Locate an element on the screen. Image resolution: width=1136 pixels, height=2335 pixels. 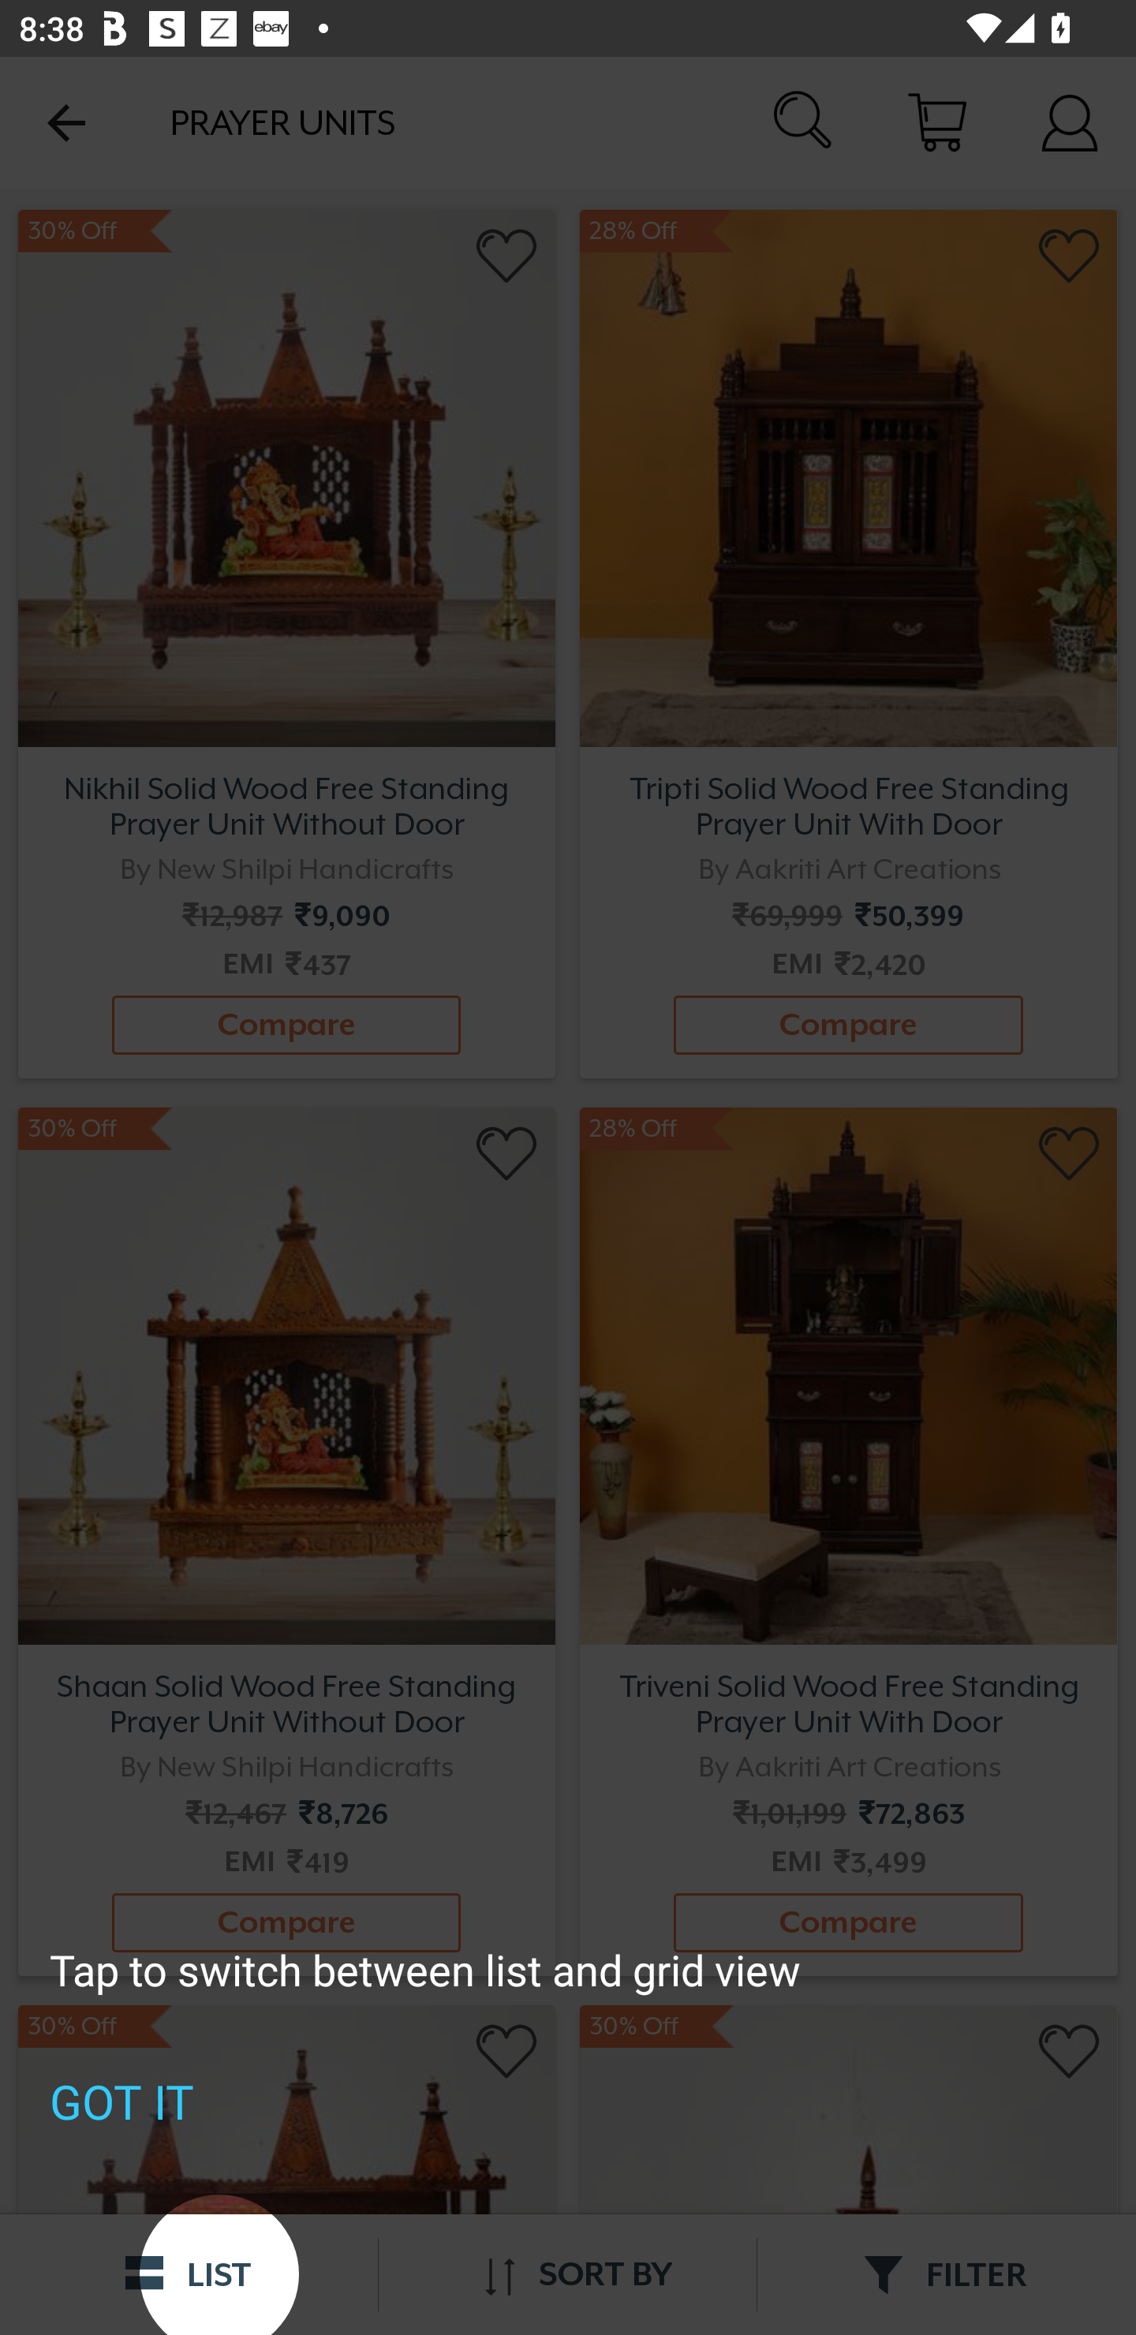
GOT IT is located at coordinates (121, 2101).